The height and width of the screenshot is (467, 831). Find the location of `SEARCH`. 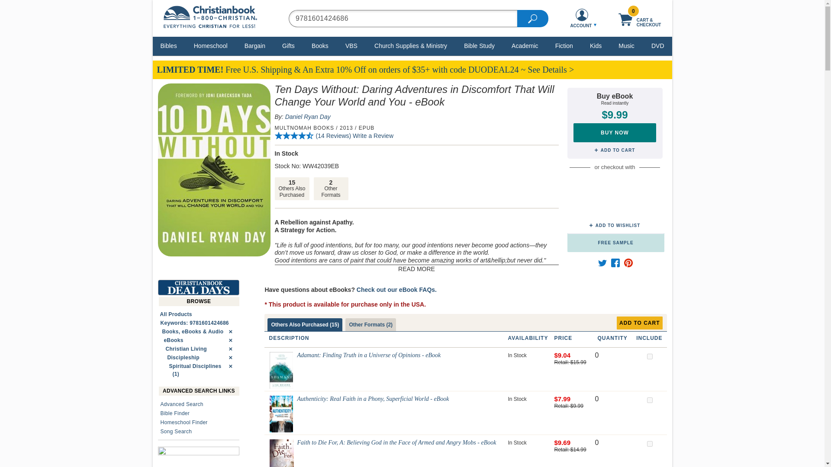

SEARCH is located at coordinates (532, 18).